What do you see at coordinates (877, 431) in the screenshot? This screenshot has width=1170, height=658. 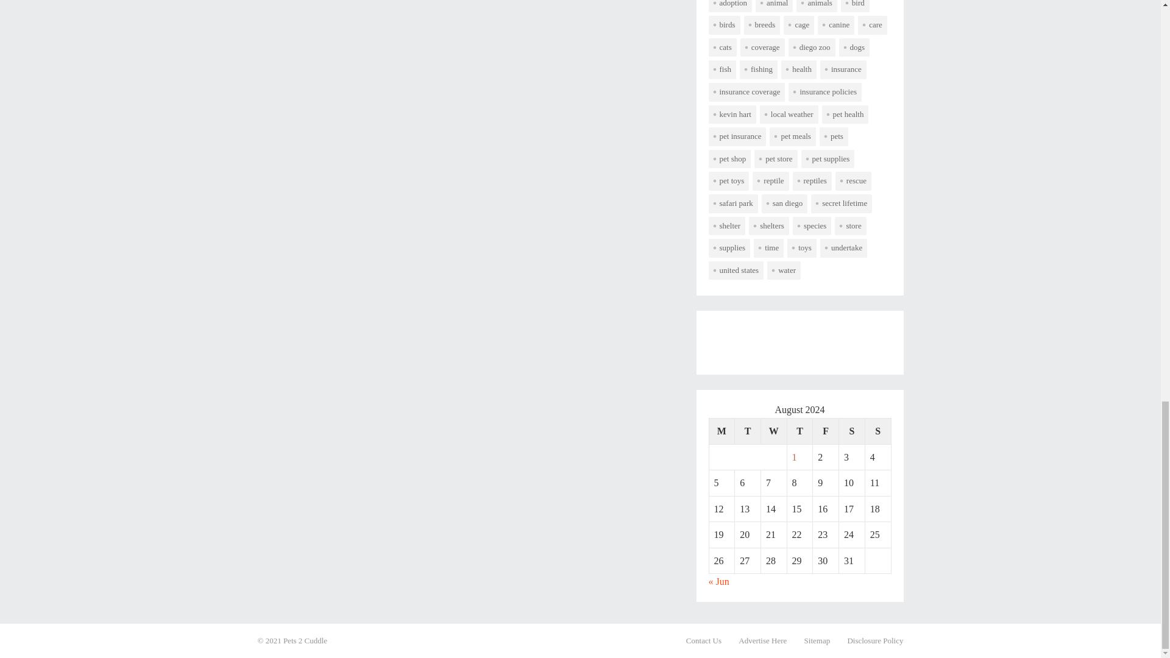 I see `Sunday` at bounding box center [877, 431].